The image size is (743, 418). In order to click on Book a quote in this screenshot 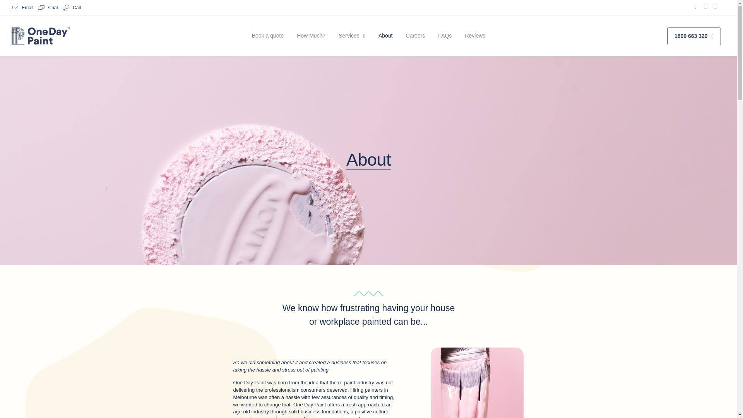, I will do `click(268, 36)`.